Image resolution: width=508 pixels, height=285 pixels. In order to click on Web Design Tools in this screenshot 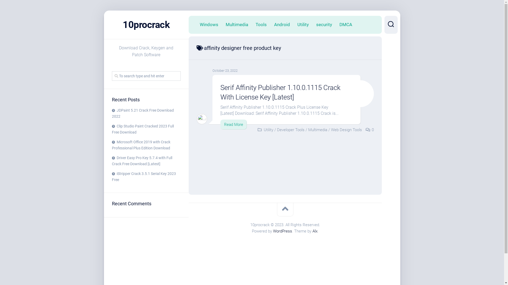, I will do `click(346, 130)`.